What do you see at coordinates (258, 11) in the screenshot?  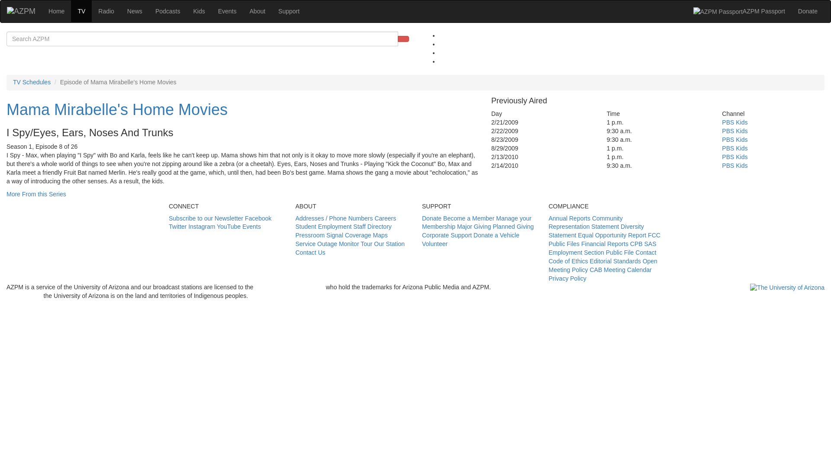 I see `About` at bounding box center [258, 11].